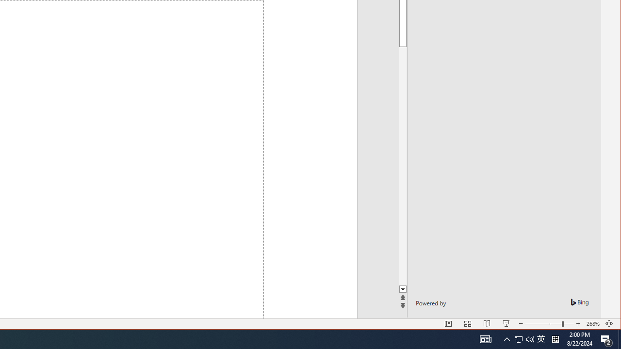 This screenshot has height=349, width=621. Describe the element at coordinates (593, 324) in the screenshot. I see `Zoom 268%` at that location.